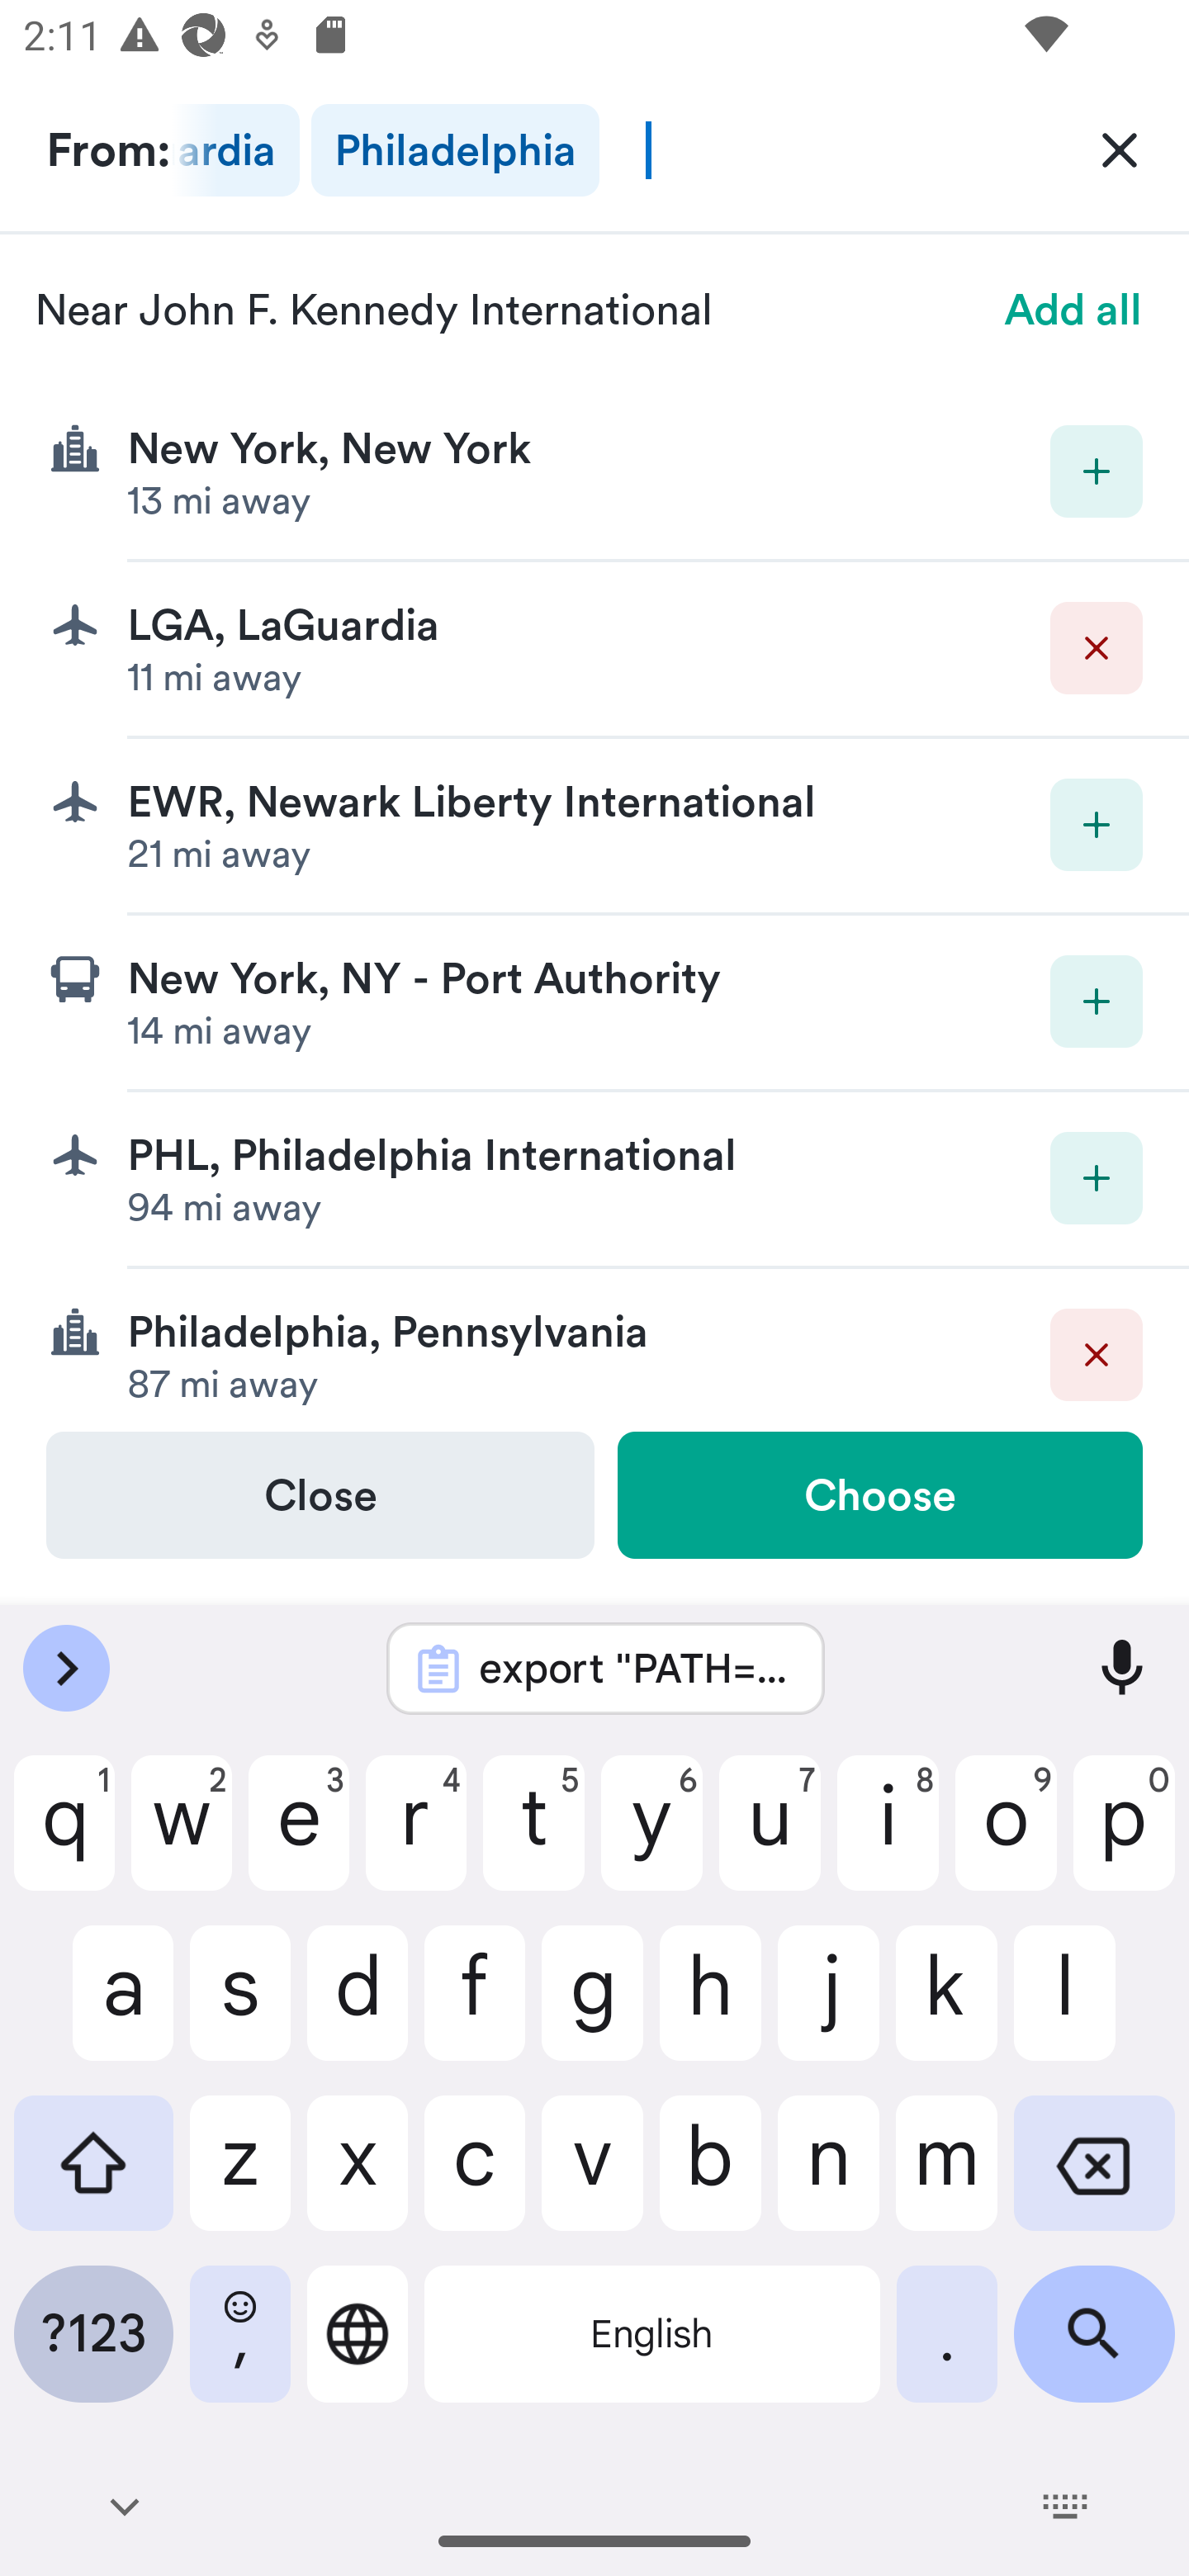  What do you see at coordinates (594, 1349) in the screenshot?
I see `Delete Philadelphia, Pennsylvania 87 mi away` at bounding box center [594, 1349].